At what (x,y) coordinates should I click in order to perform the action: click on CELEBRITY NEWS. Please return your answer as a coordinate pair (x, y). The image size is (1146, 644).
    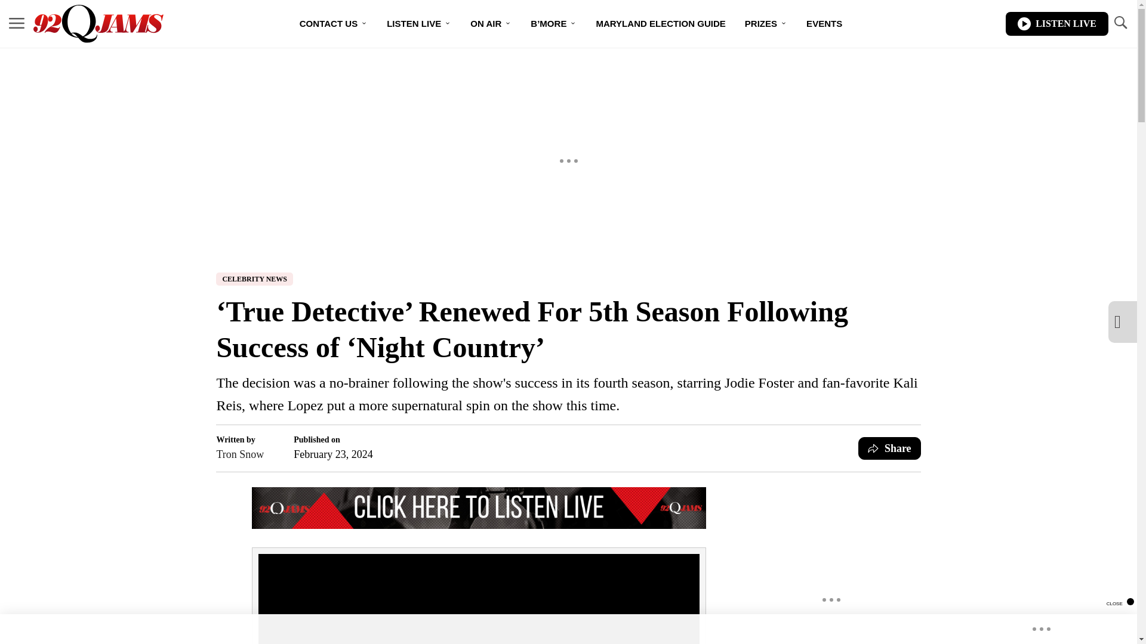
    Looking at the image, I should click on (254, 279).